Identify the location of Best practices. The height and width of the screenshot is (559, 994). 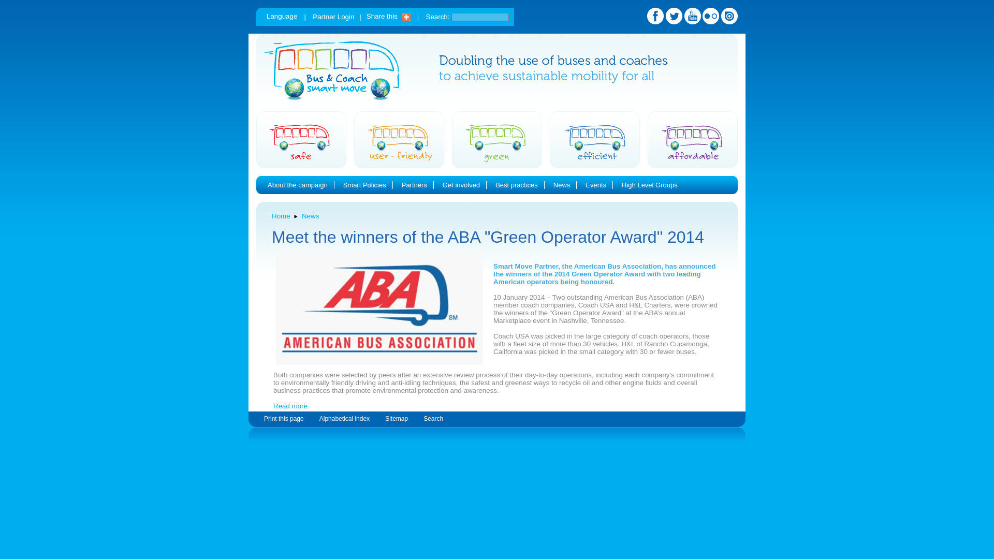
(516, 185).